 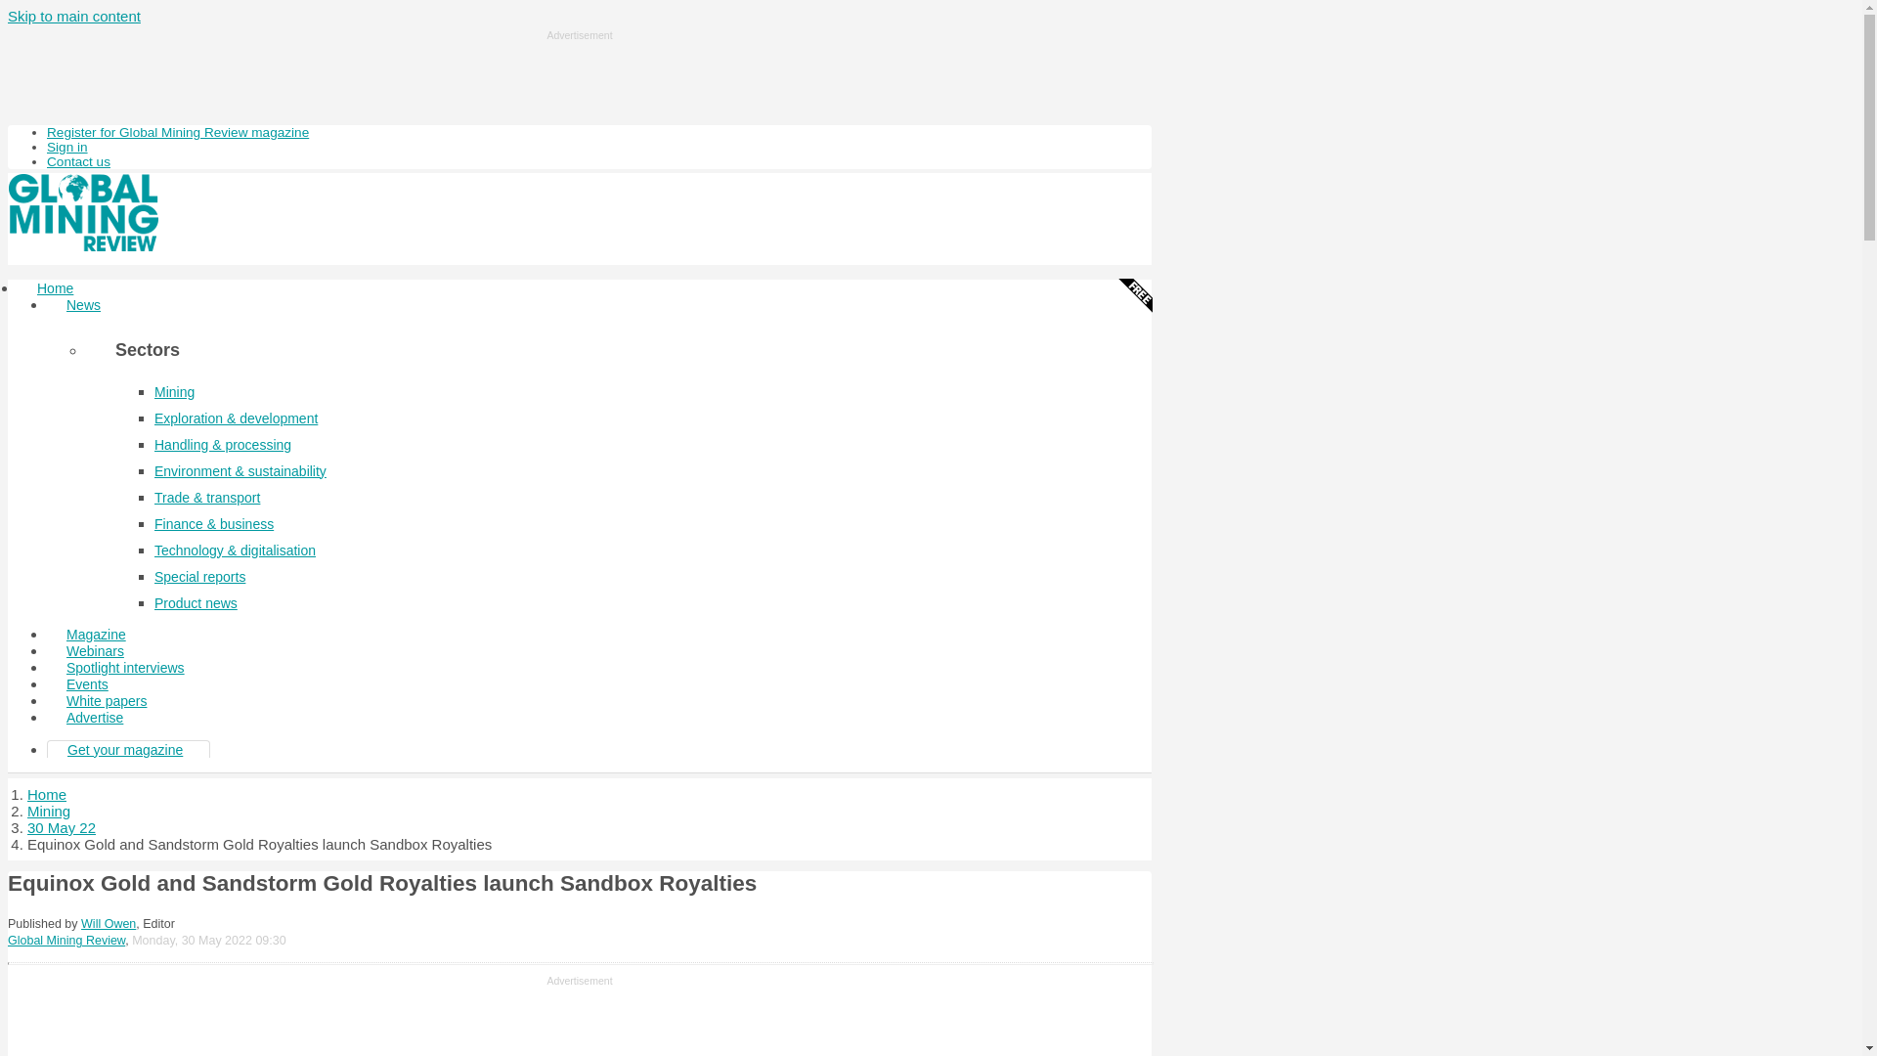 What do you see at coordinates (196, 603) in the screenshot?
I see `Product news` at bounding box center [196, 603].